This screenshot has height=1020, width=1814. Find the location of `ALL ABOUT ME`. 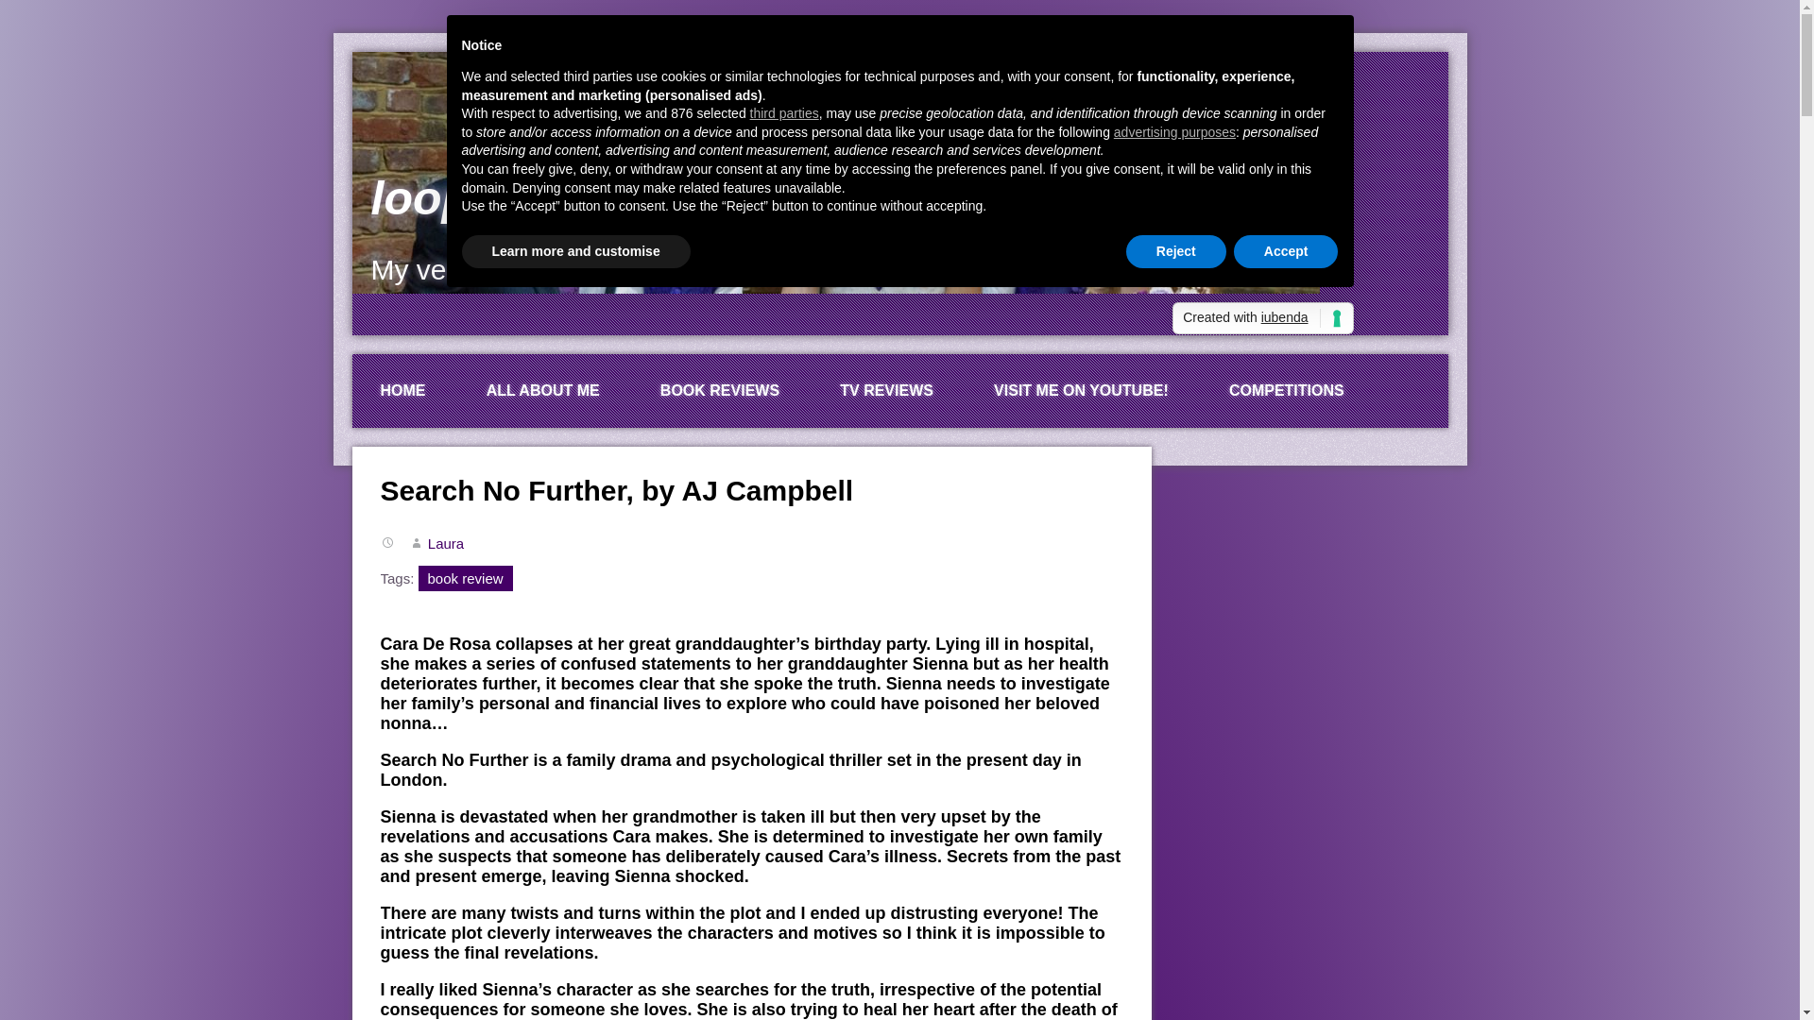

ALL ABOUT ME is located at coordinates (542, 390).